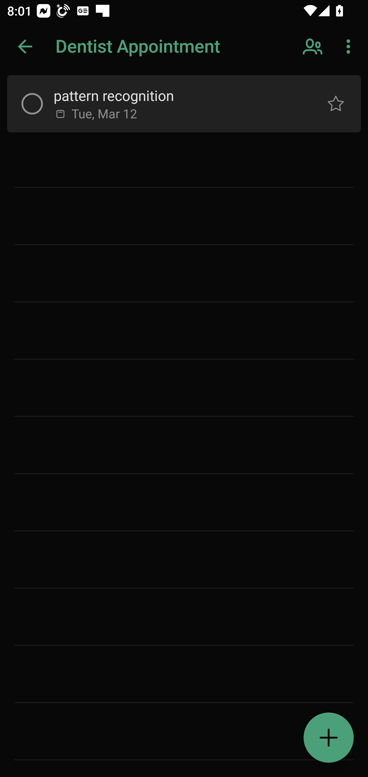 The width and height of the screenshot is (368, 777). Describe the element at coordinates (350, 47) in the screenshot. I see `More options` at that location.